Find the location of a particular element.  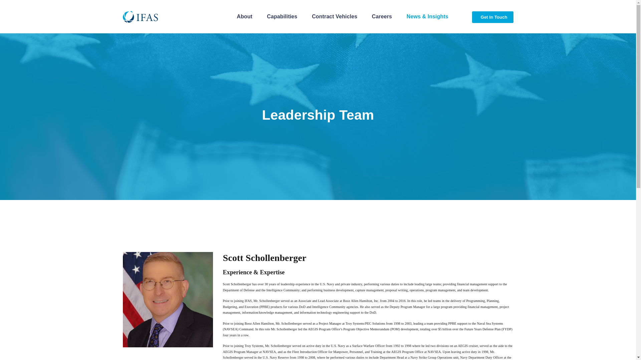

Get In Touch is located at coordinates (492, 17).